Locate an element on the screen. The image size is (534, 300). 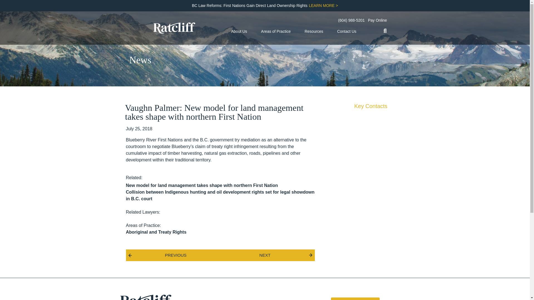
Areas of Practice is located at coordinates (276, 32).